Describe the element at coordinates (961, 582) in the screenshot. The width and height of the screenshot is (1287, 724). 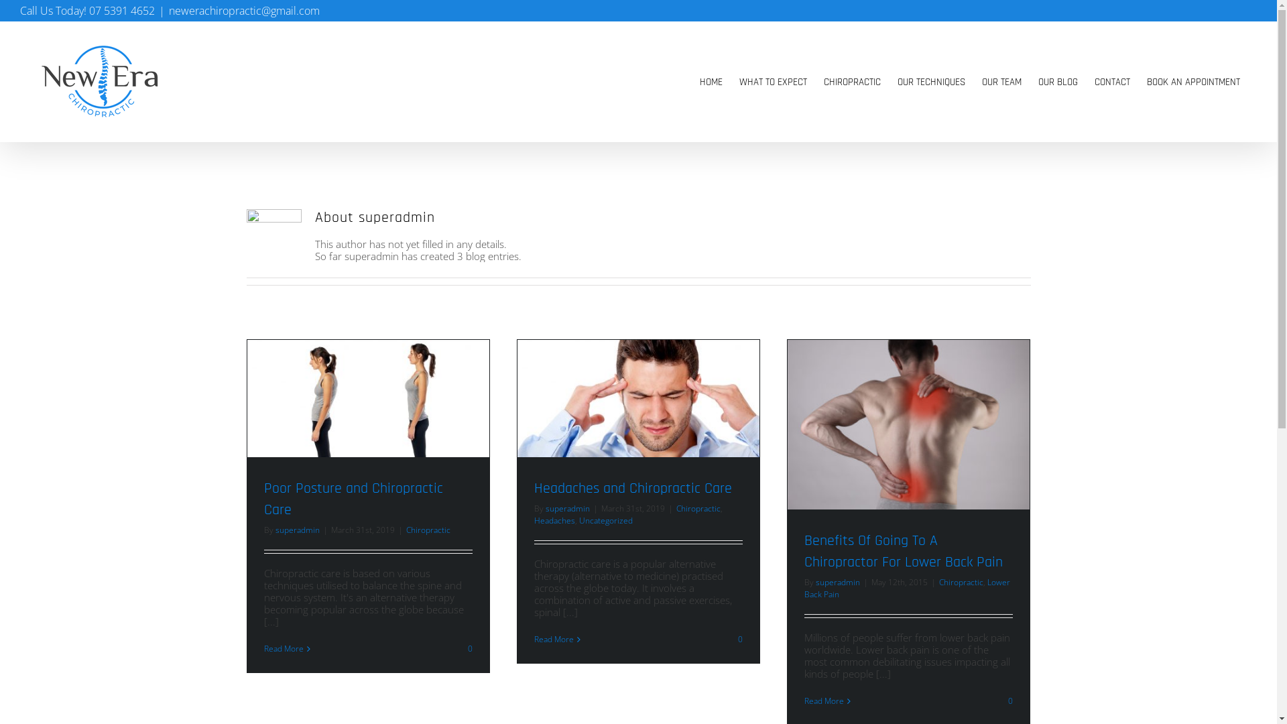
I see `Chiropractic` at that location.